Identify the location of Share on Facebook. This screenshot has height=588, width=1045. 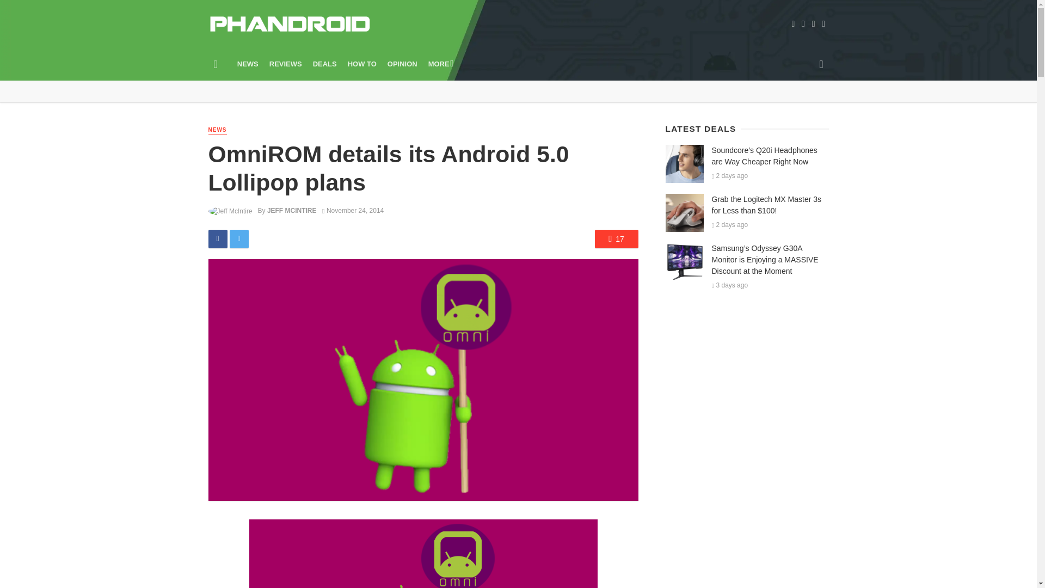
(217, 238).